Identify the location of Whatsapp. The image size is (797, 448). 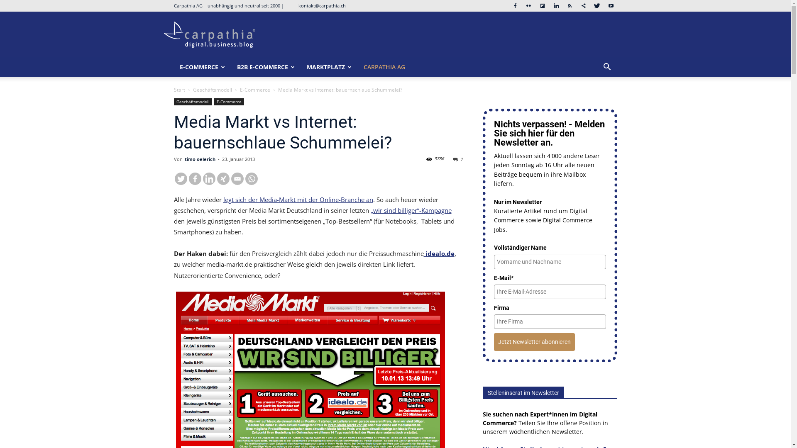
(251, 179).